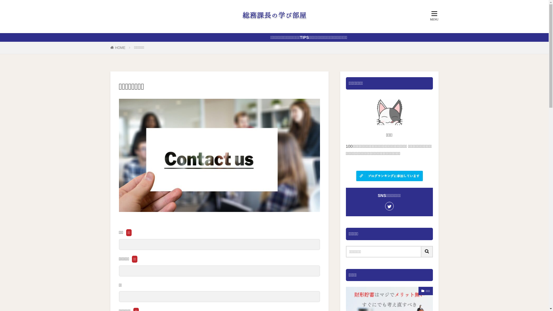  What do you see at coordinates (120, 48) in the screenshot?
I see `HOME` at bounding box center [120, 48].